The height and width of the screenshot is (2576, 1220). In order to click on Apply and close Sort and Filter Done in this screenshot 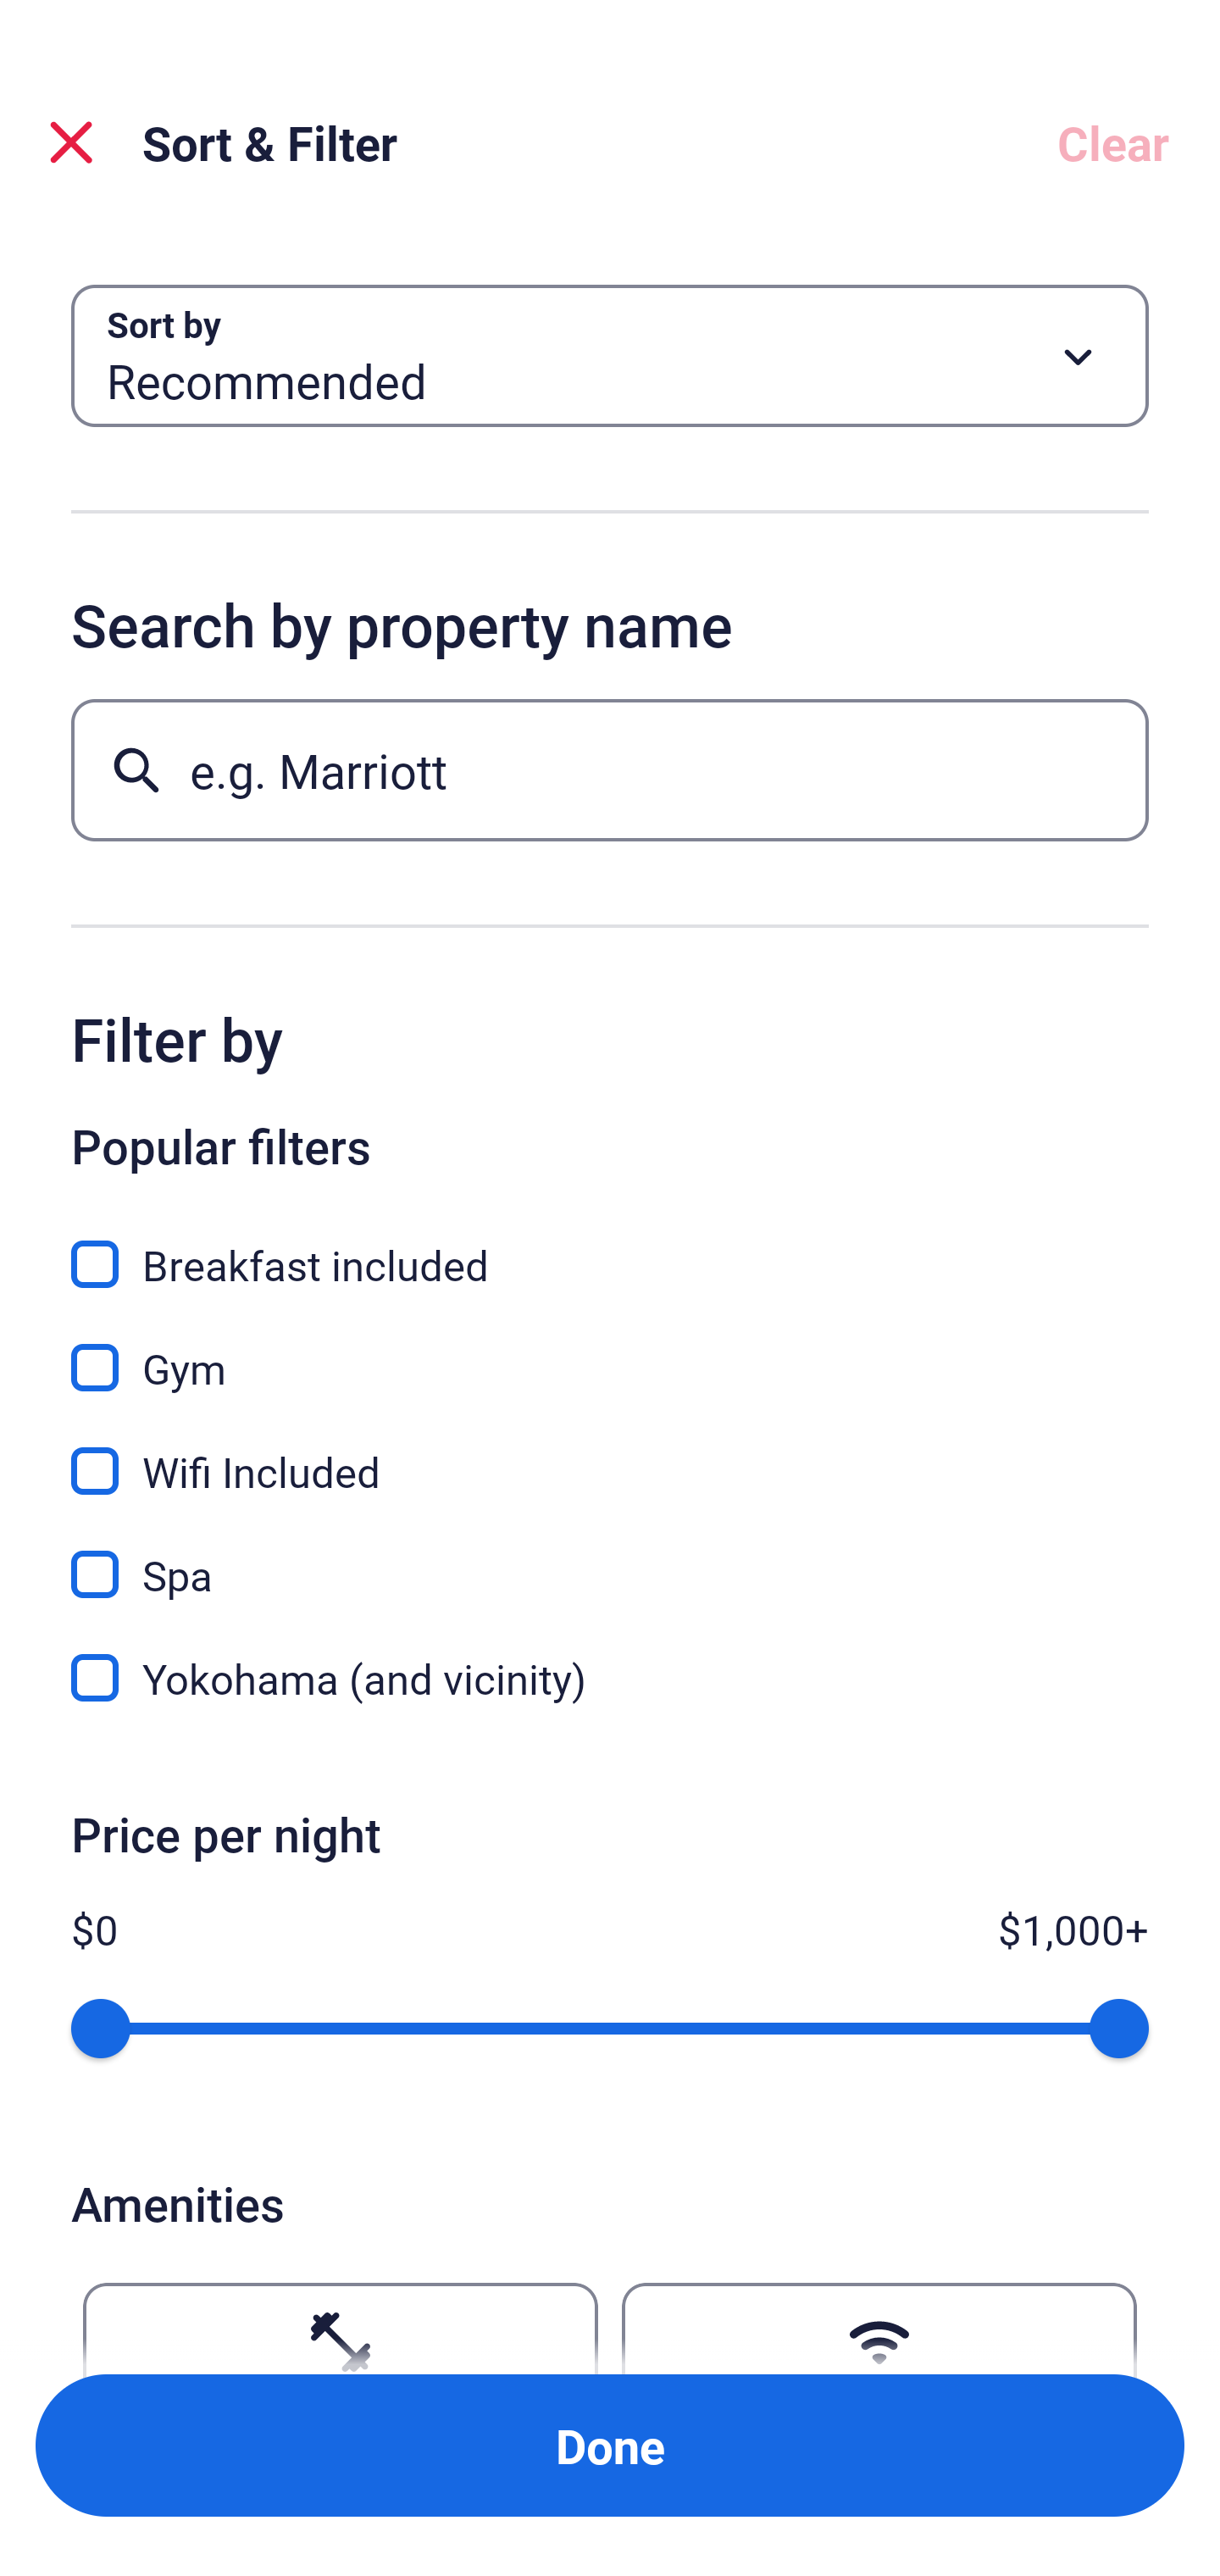, I will do `click(610, 2446)`.